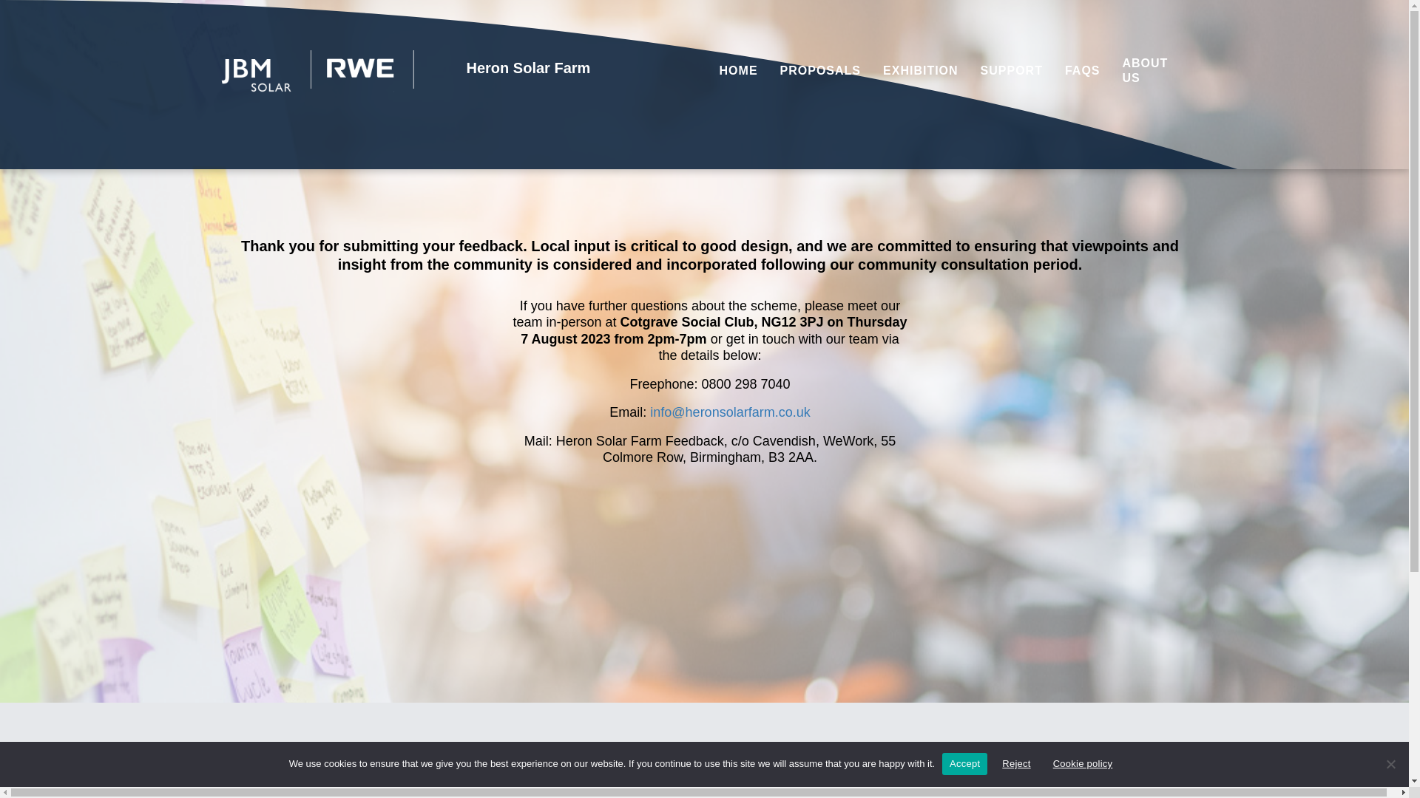  Describe the element at coordinates (1083, 763) in the screenshot. I see `Cookie policy` at that location.